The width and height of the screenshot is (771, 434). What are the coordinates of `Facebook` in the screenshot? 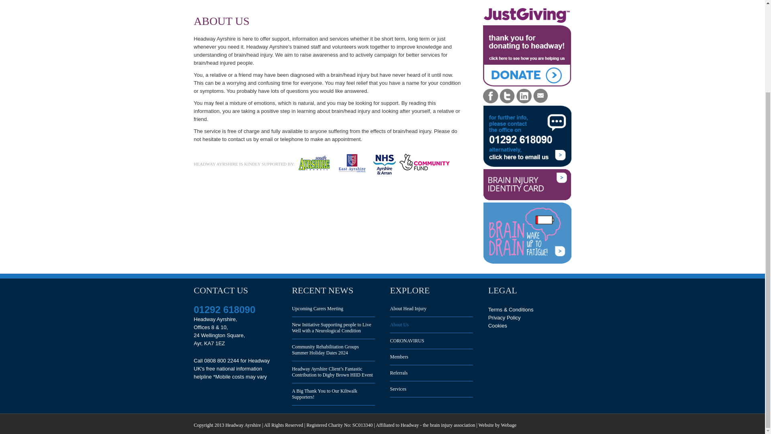 It's located at (490, 96).